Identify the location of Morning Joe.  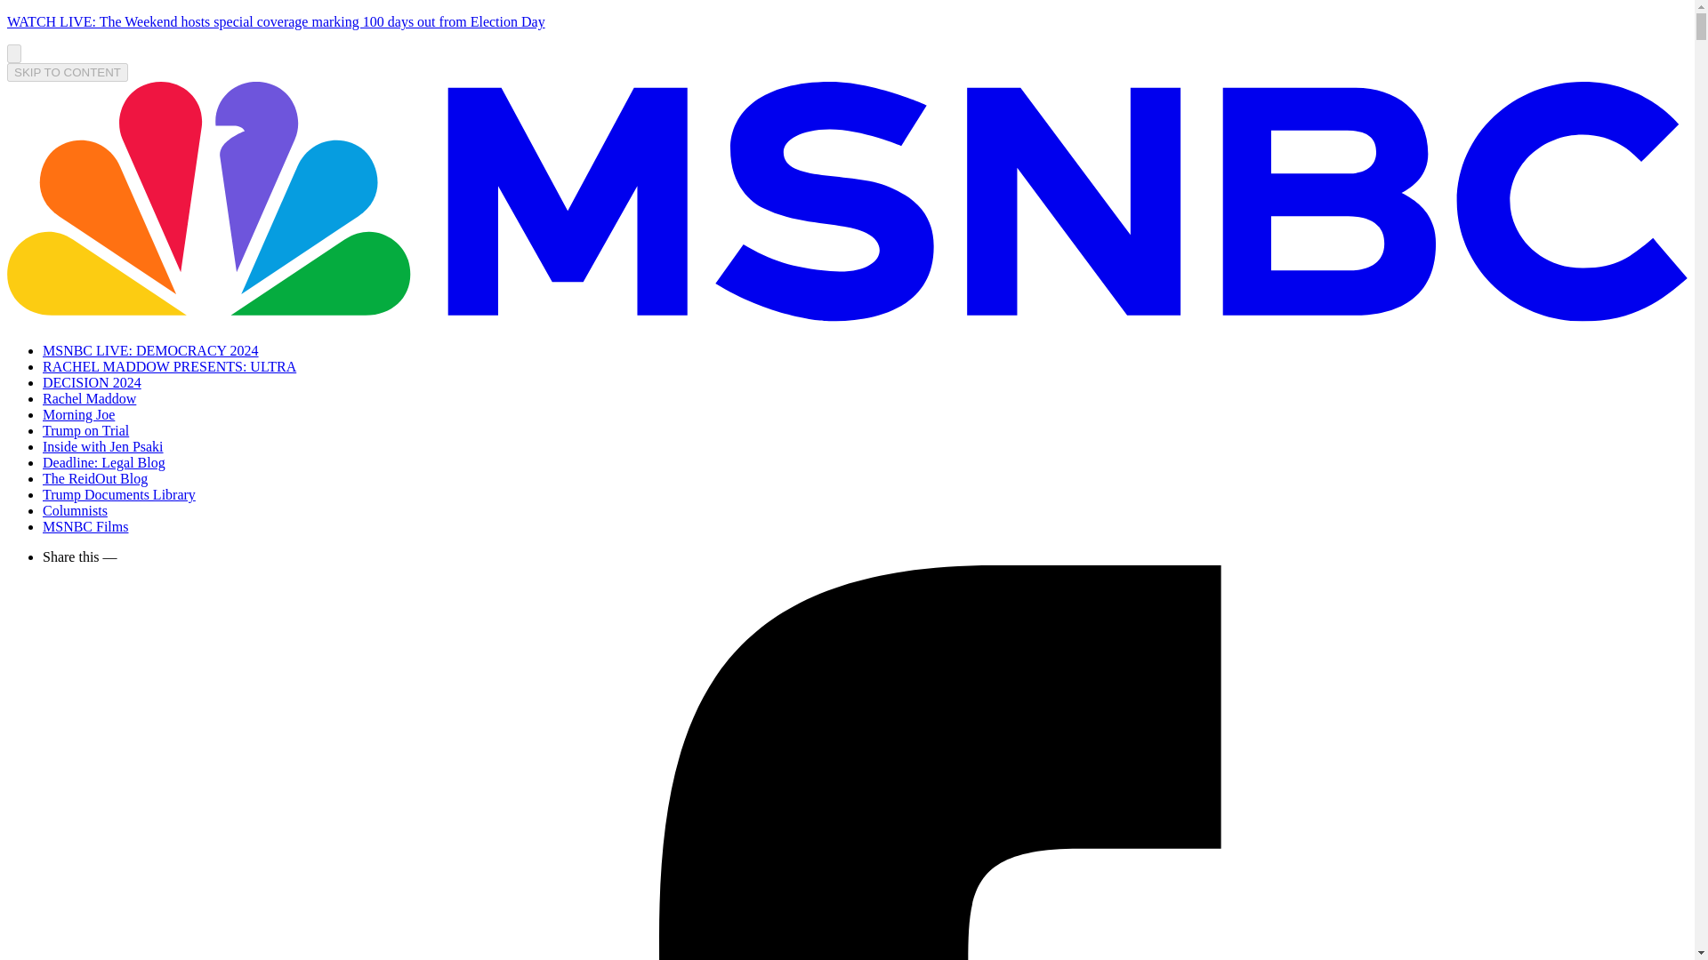
(78, 414).